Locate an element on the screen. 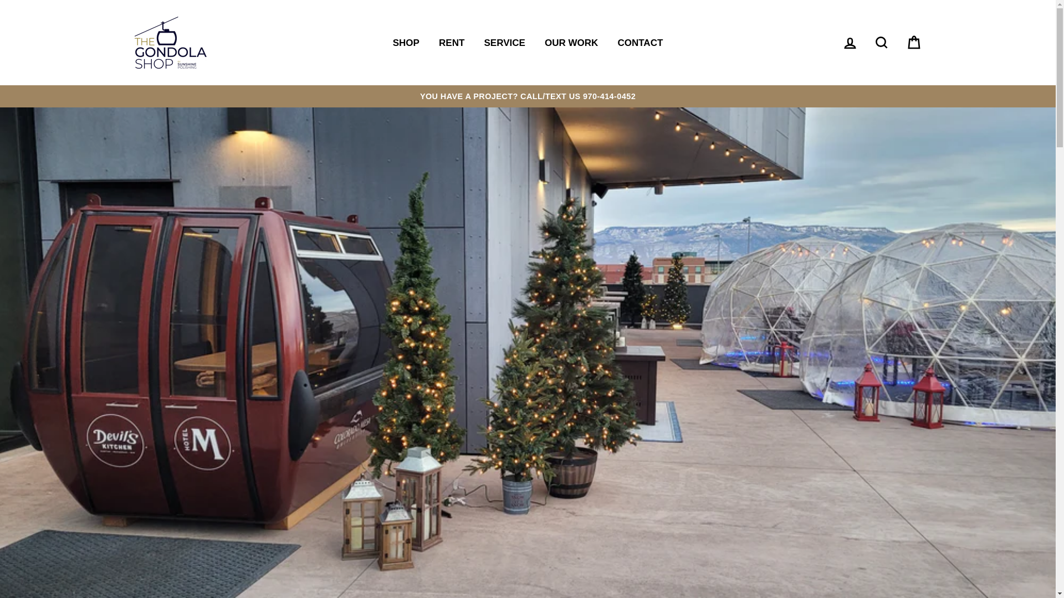 The height and width of the screenshot is (598, 1064). SERVICE is located at coordinates (504, 42).